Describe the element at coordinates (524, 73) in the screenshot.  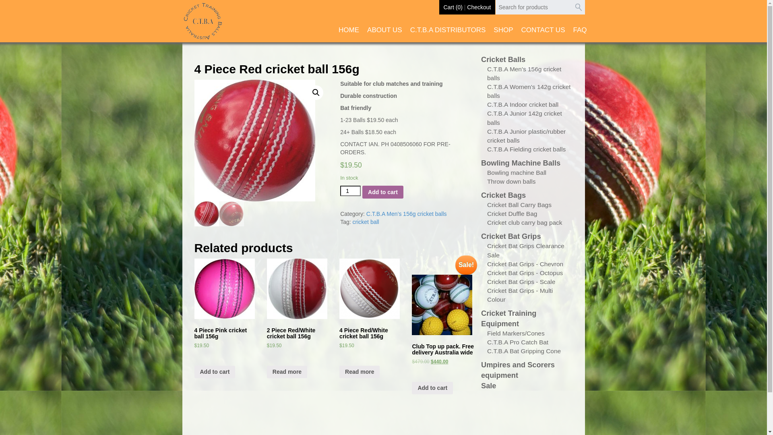
I see `C.T.B.A Men's 156g cricket balls` at that location.